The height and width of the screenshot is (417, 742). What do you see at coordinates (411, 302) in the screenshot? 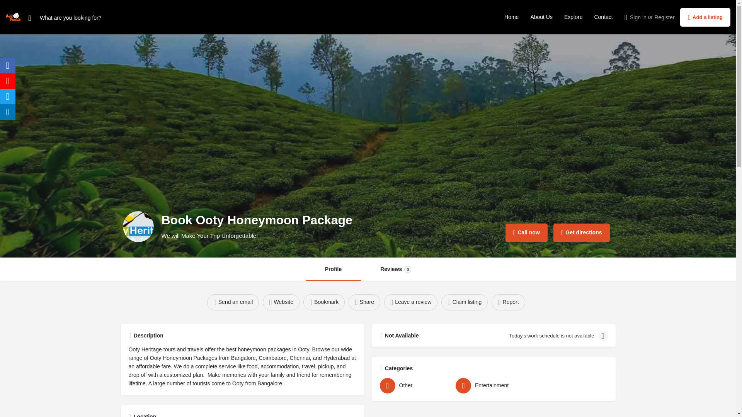
I see `Leave a review` at bounding box center [411, 302].